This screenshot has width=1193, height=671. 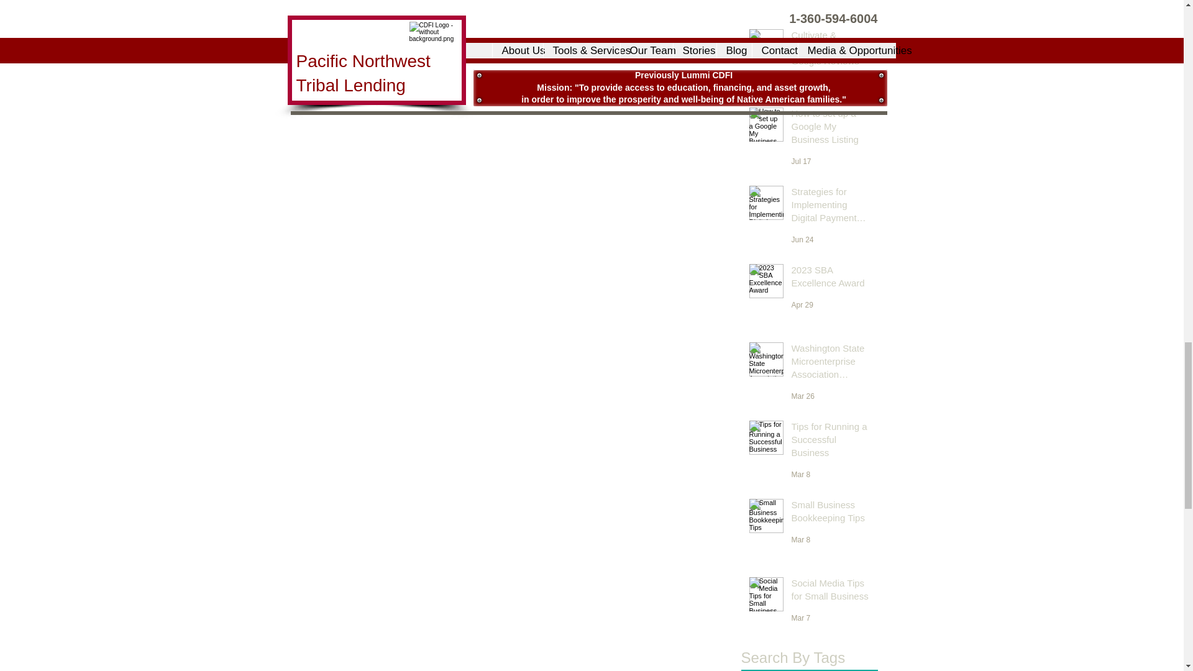 I want to click on Jul 17, so click(x=802, y=83).